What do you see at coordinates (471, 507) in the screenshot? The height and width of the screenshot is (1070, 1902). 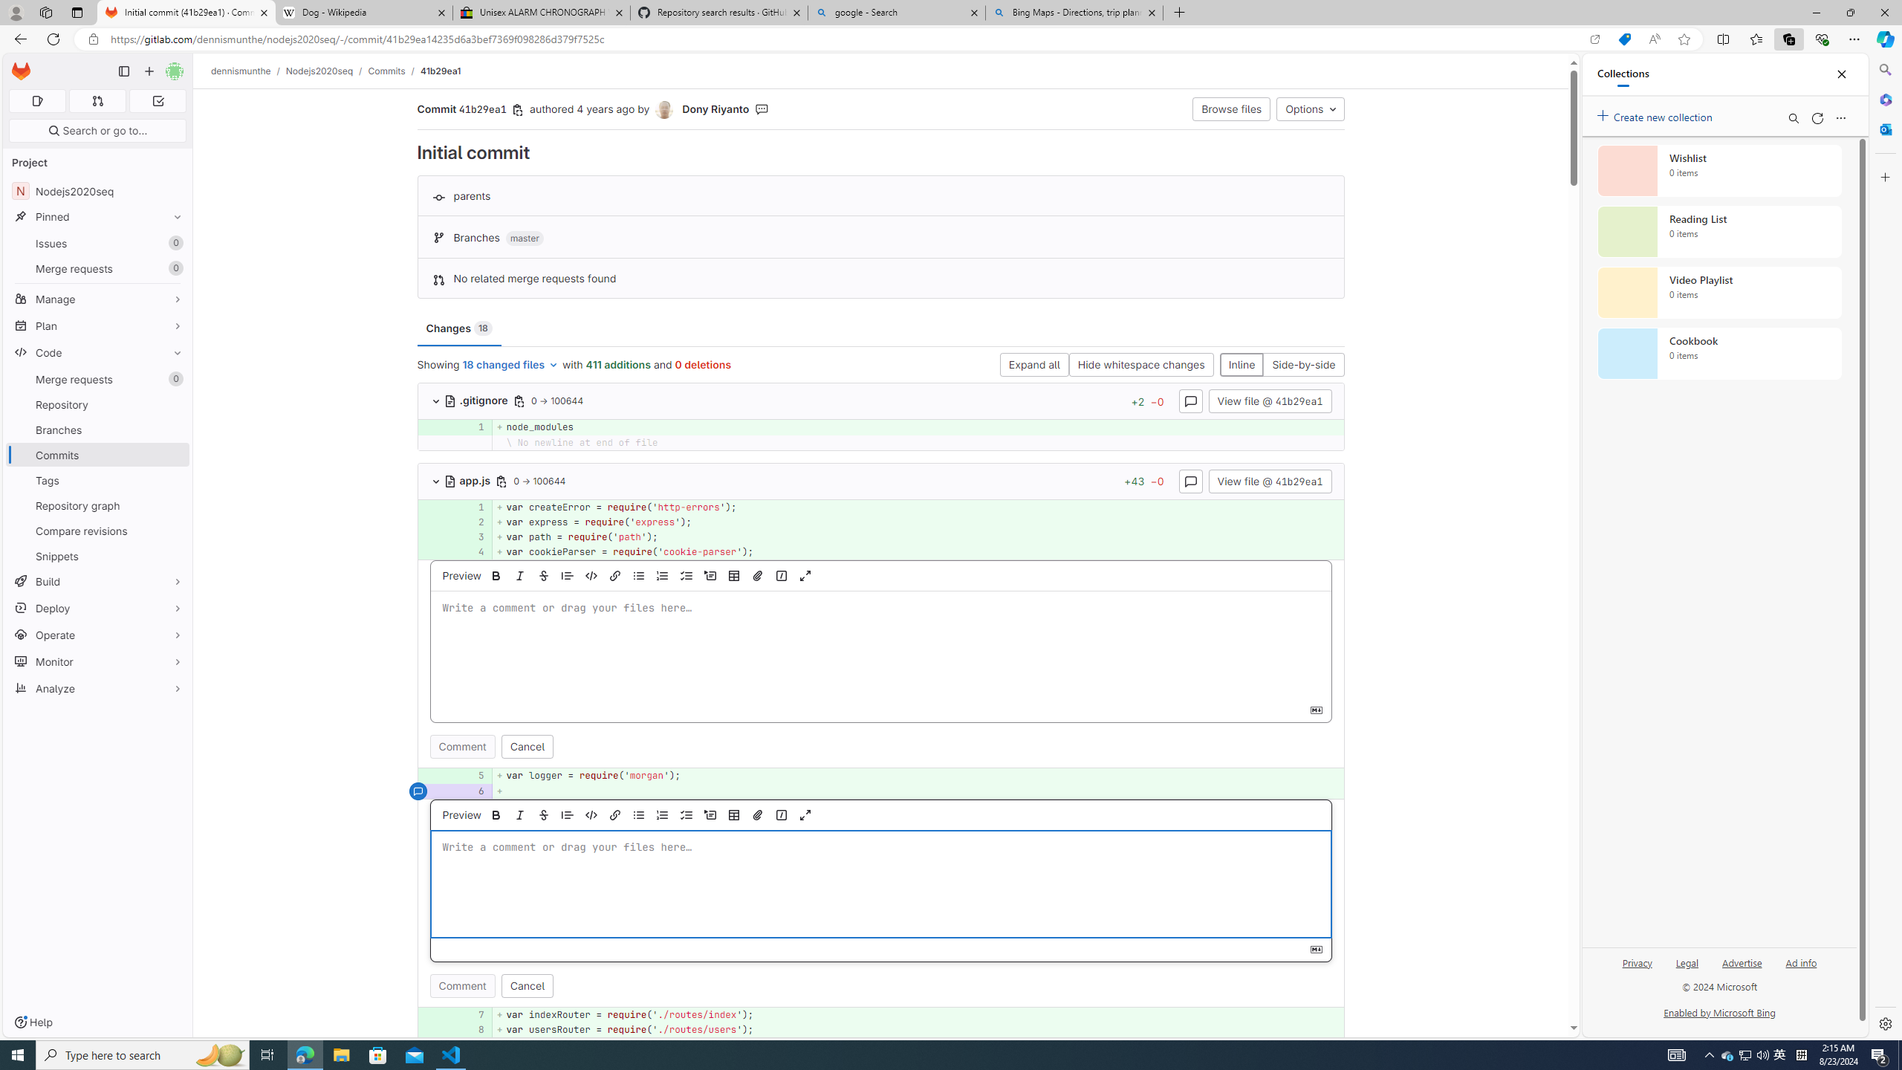 I see `1` at bounding box center [471, 507].